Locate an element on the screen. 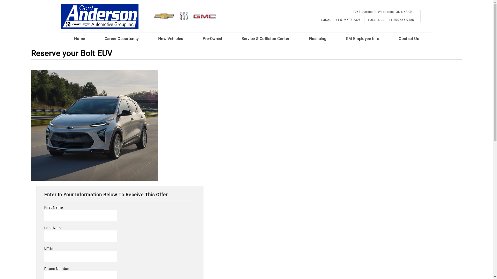 Image resolution: width=497 pixels, height=279 pixels. Career Opportunity is located at coordinates (122, 39).